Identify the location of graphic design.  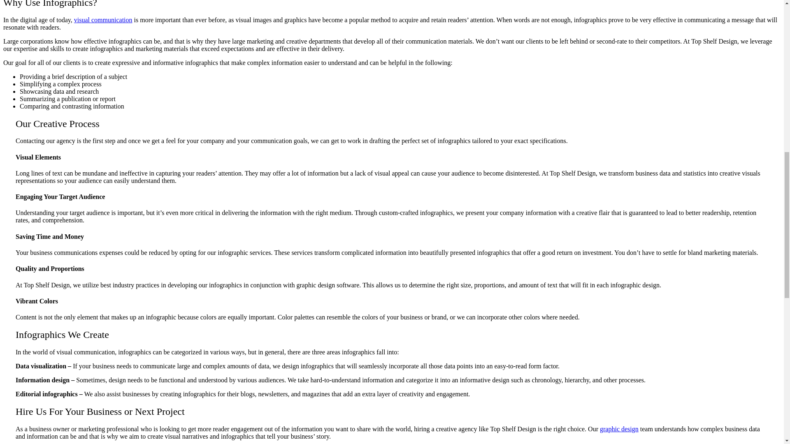
(619, 428).